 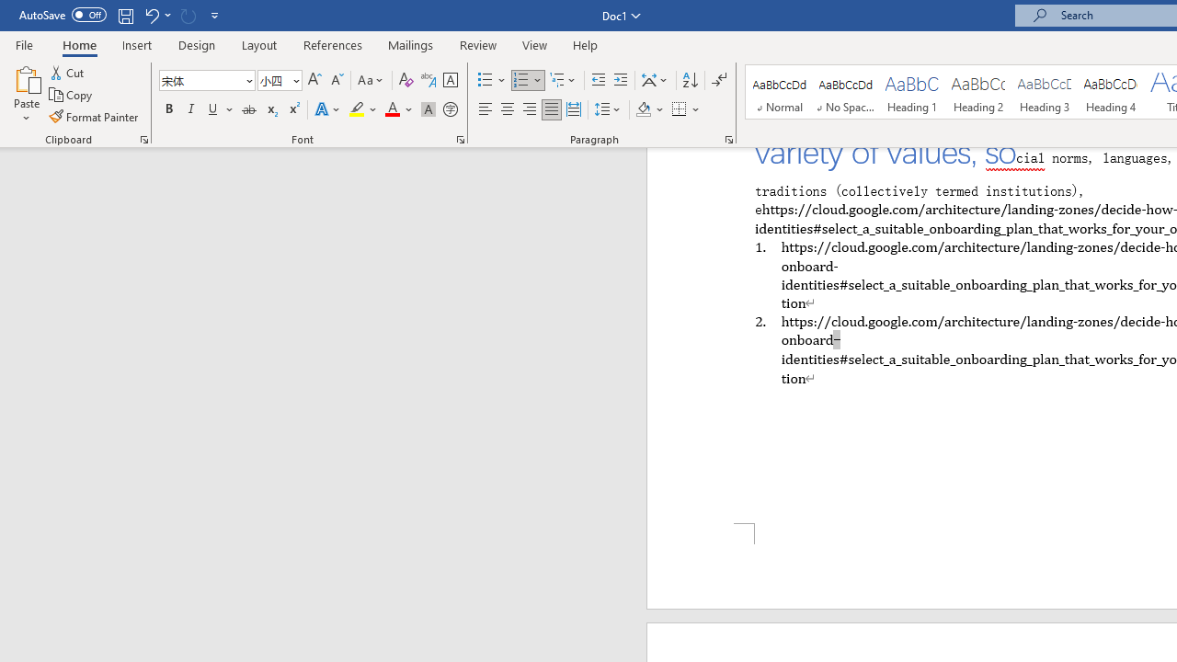 What do you see at coordinates (328, 110) in the screenshot?
I see `Text Effects and Typography` at bounding box center [328, 110].